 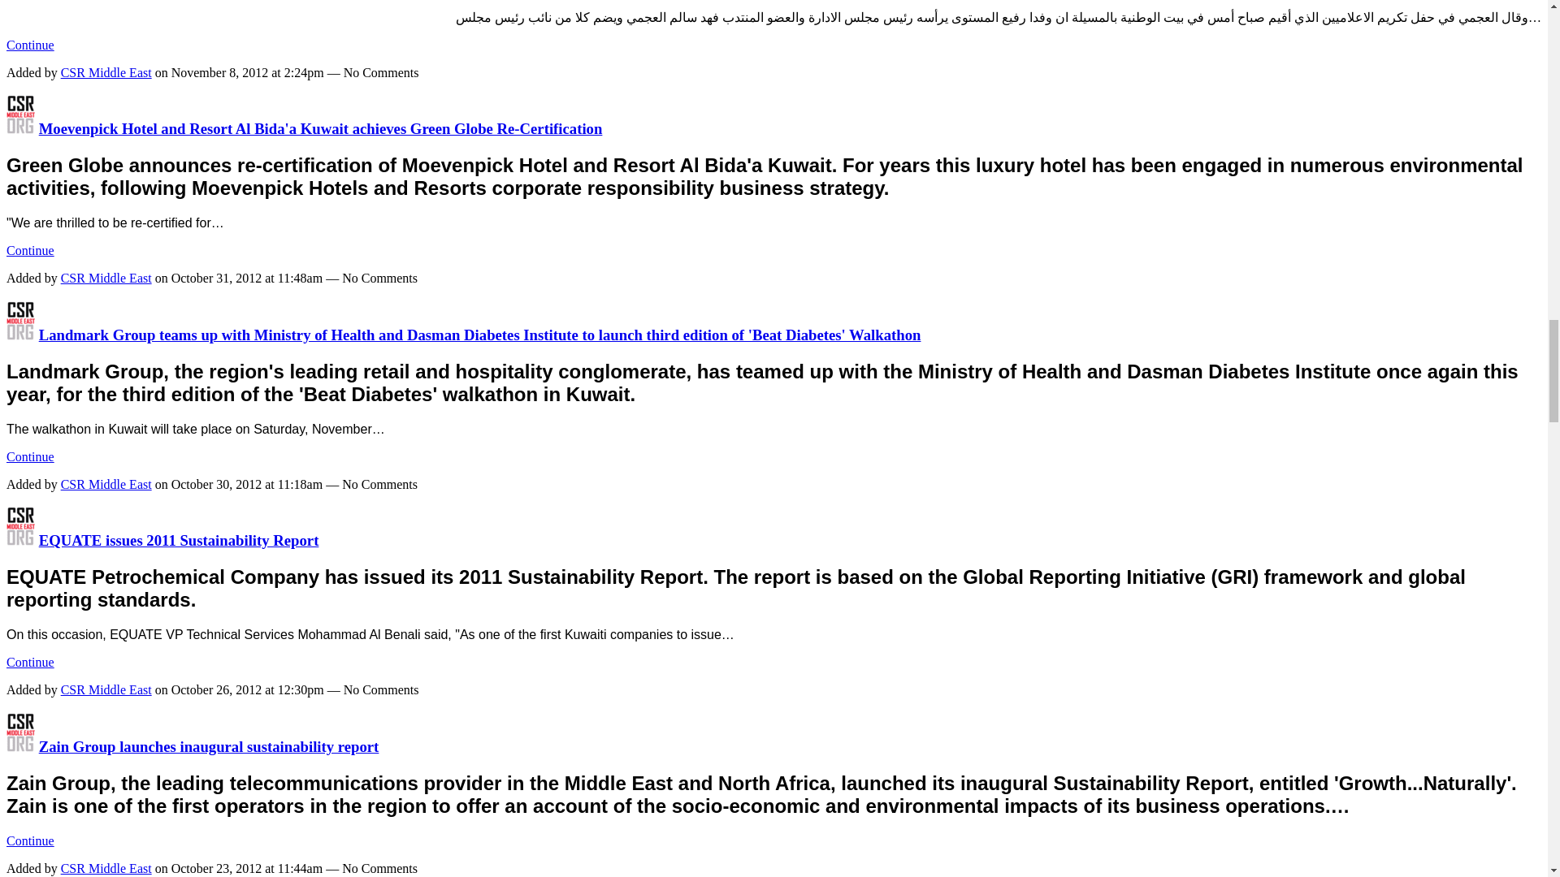 I want to click on CSR Middle East, so click(x=19, y=540).